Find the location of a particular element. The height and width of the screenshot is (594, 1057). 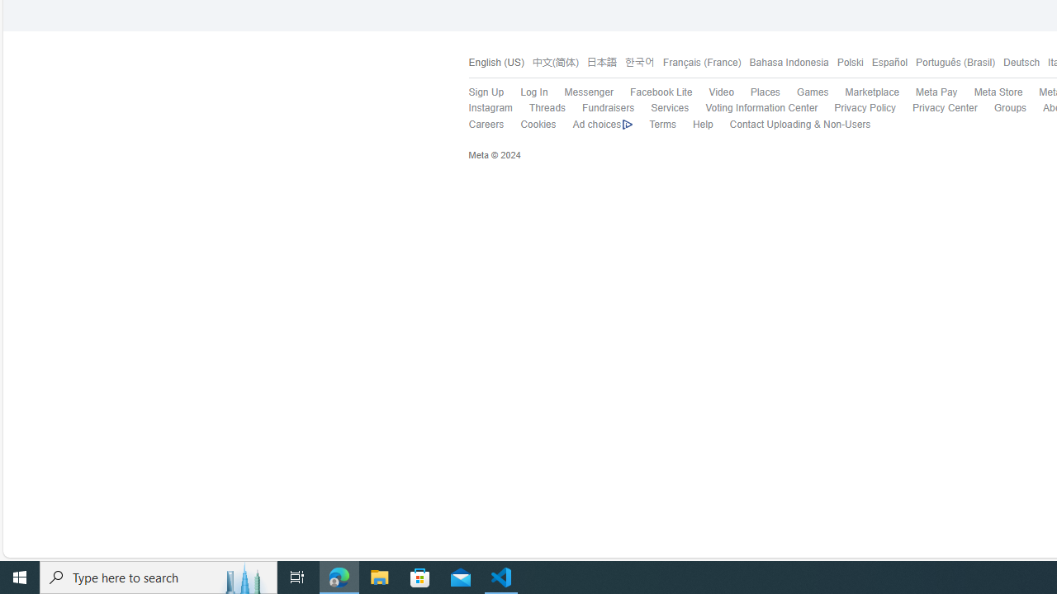

Help is located at coordinates (703, 124).